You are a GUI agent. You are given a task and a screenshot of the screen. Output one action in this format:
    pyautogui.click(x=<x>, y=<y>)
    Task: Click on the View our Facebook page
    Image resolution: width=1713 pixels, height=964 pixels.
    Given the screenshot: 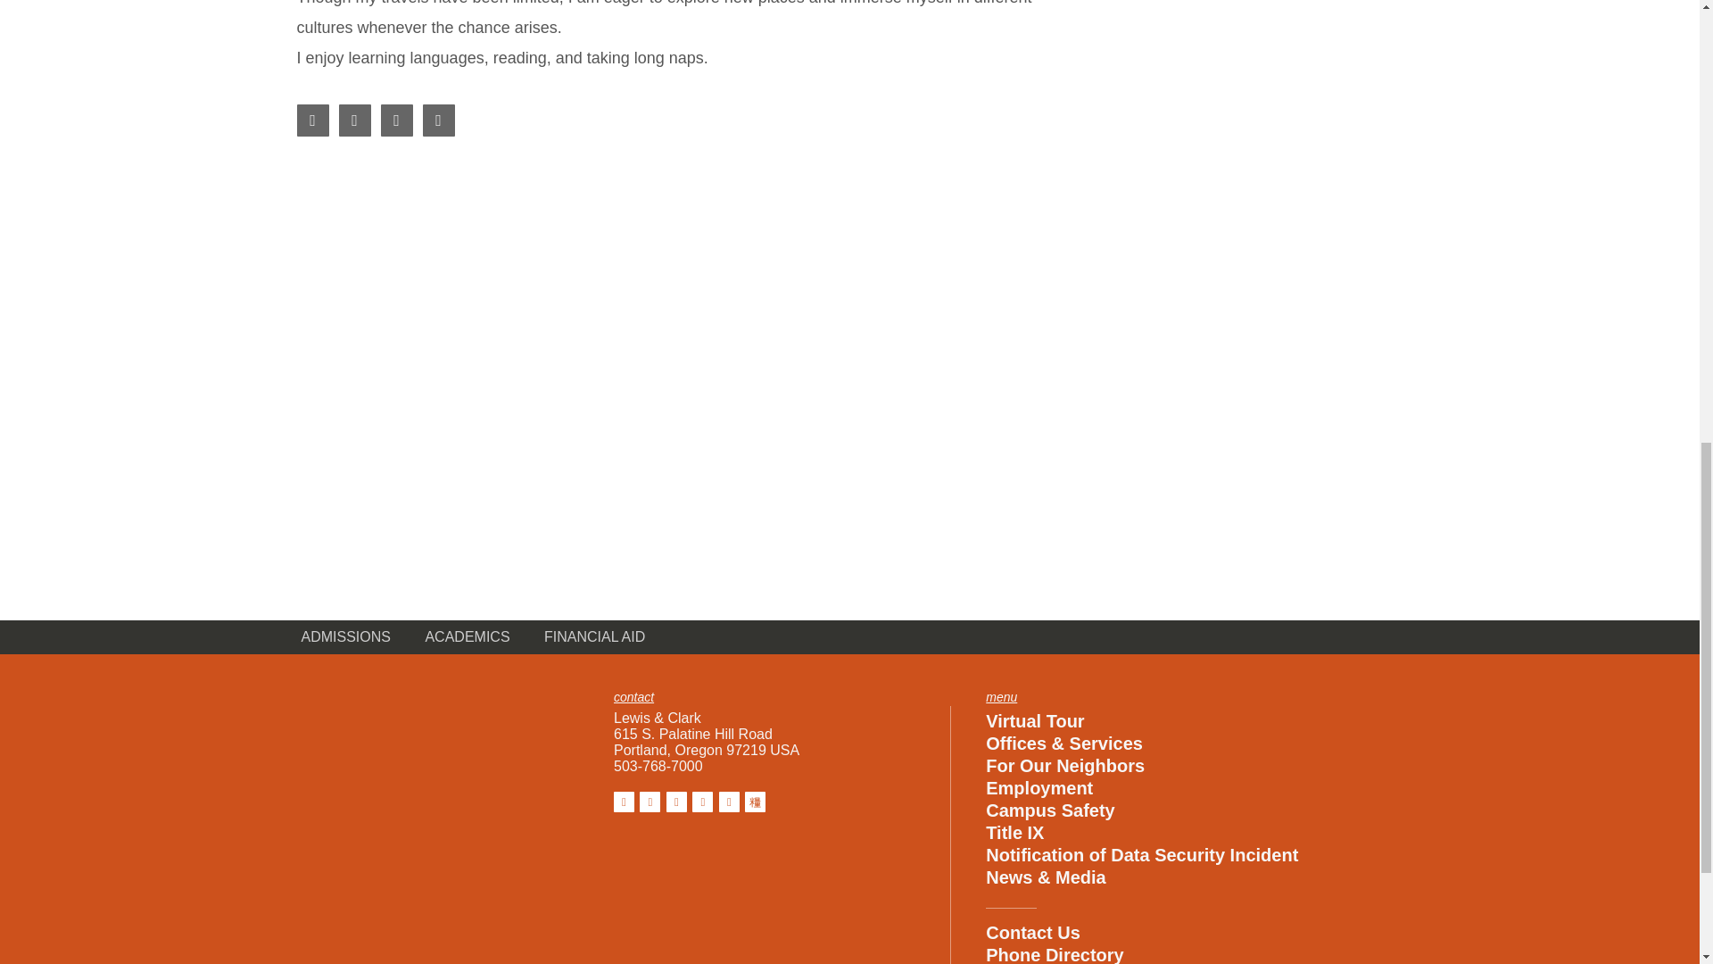 What is the action you would take?
    pyautogui.click(x=623, y=802)
    